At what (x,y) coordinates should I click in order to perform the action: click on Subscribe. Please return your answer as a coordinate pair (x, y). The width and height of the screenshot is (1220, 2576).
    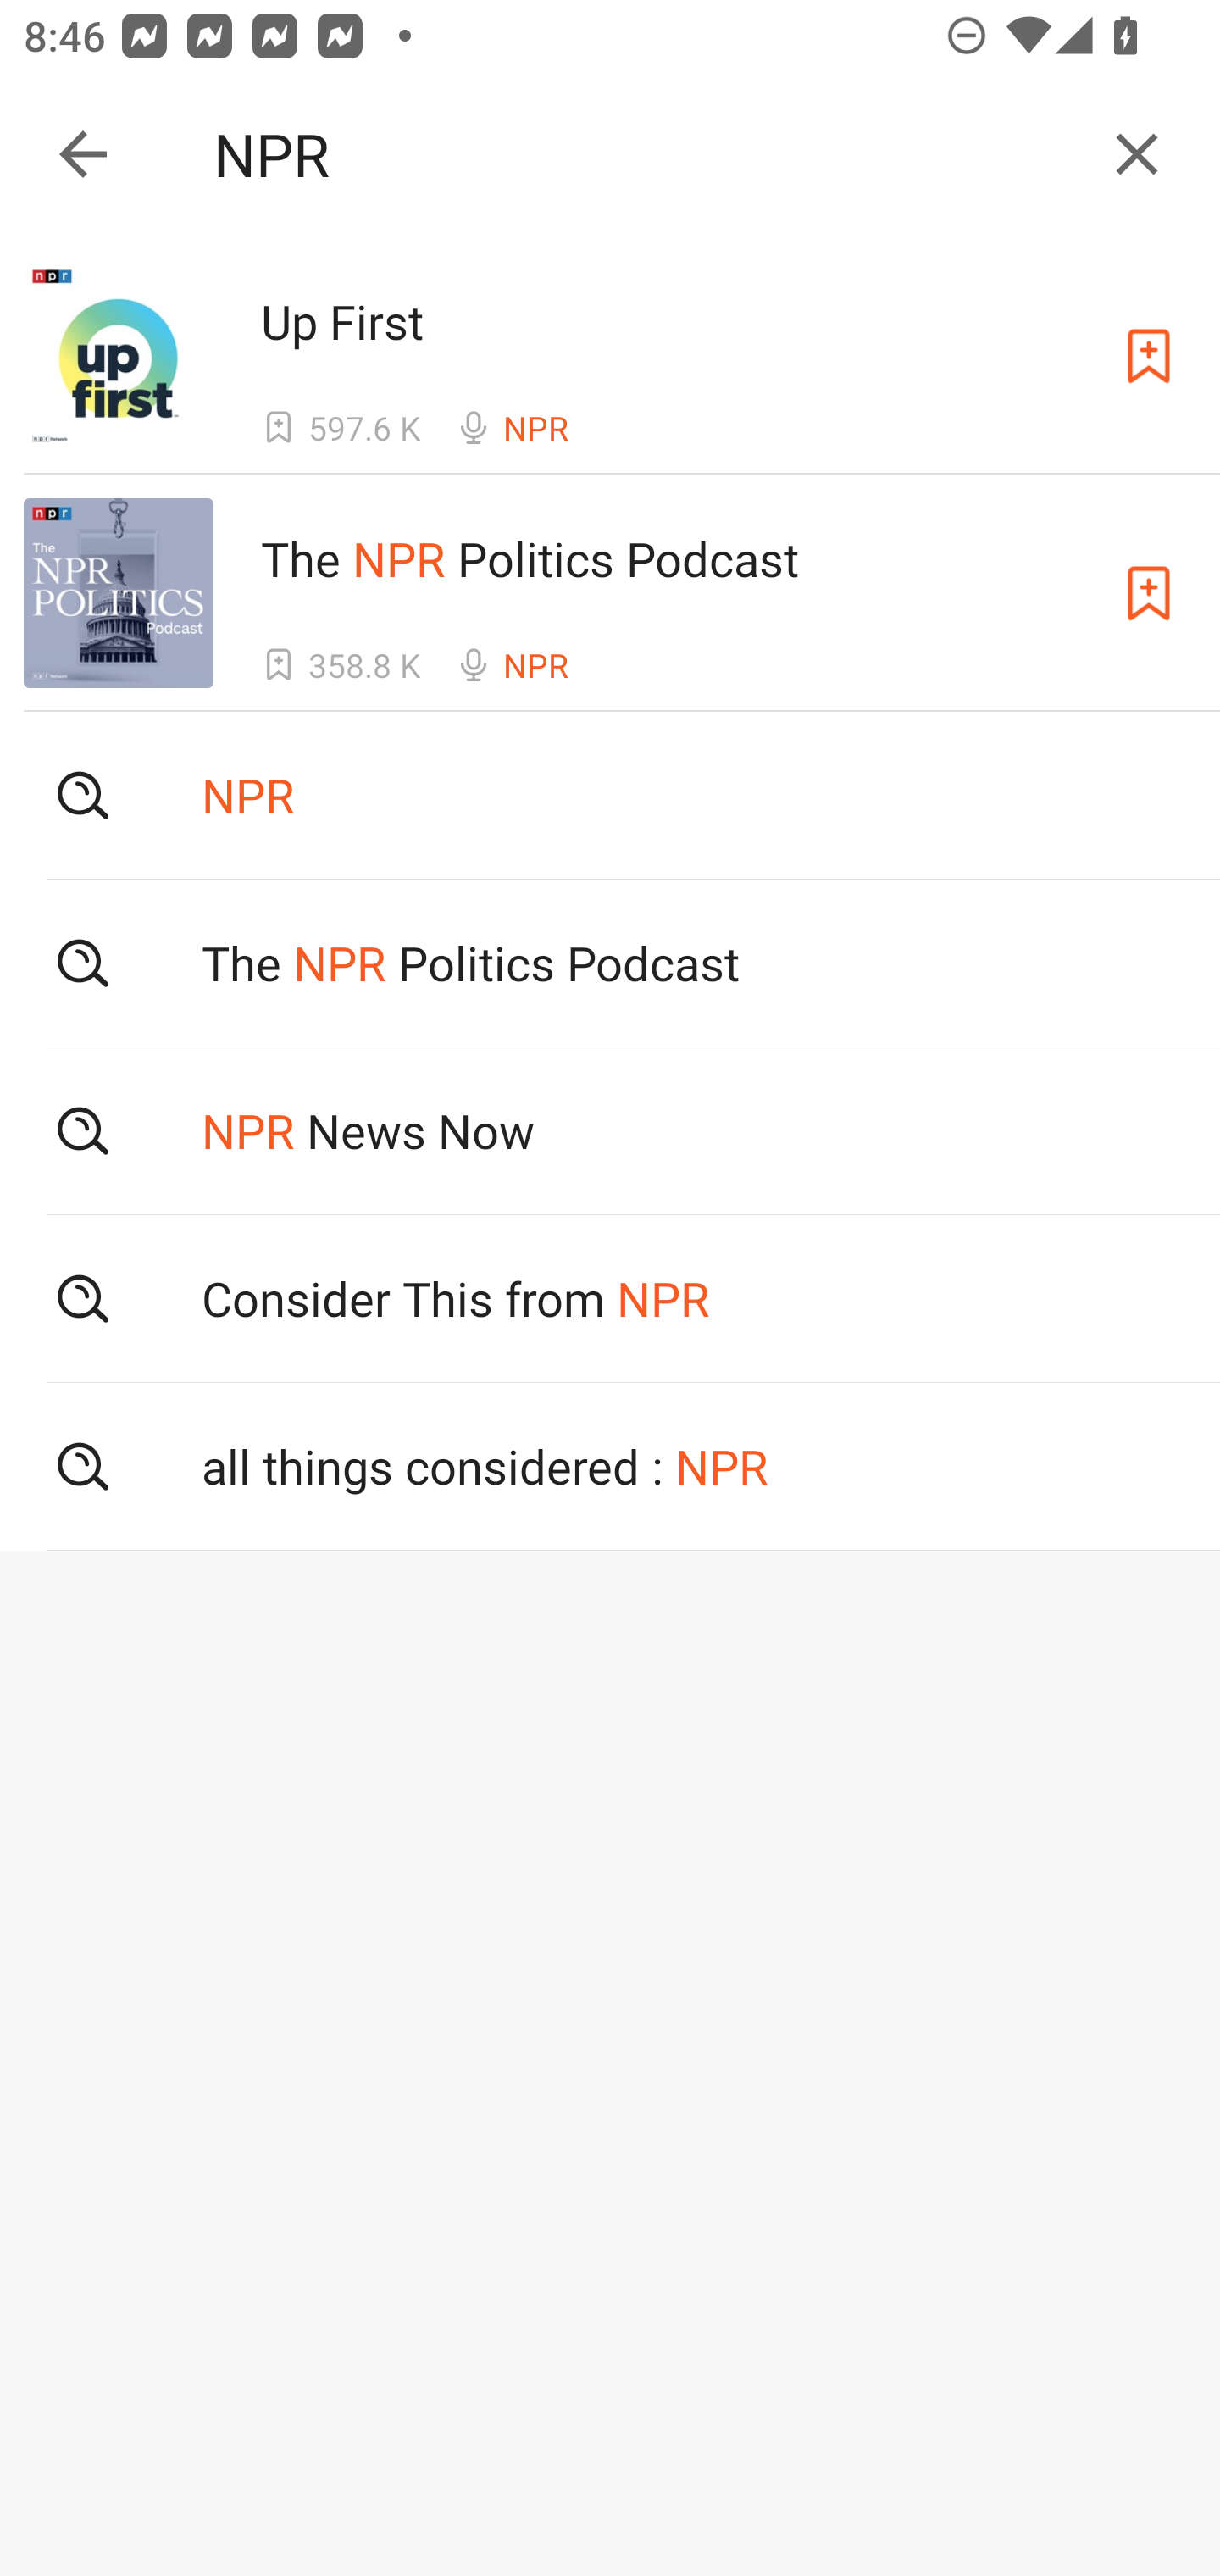
    Looking at the image, I should click on (1149, 591).